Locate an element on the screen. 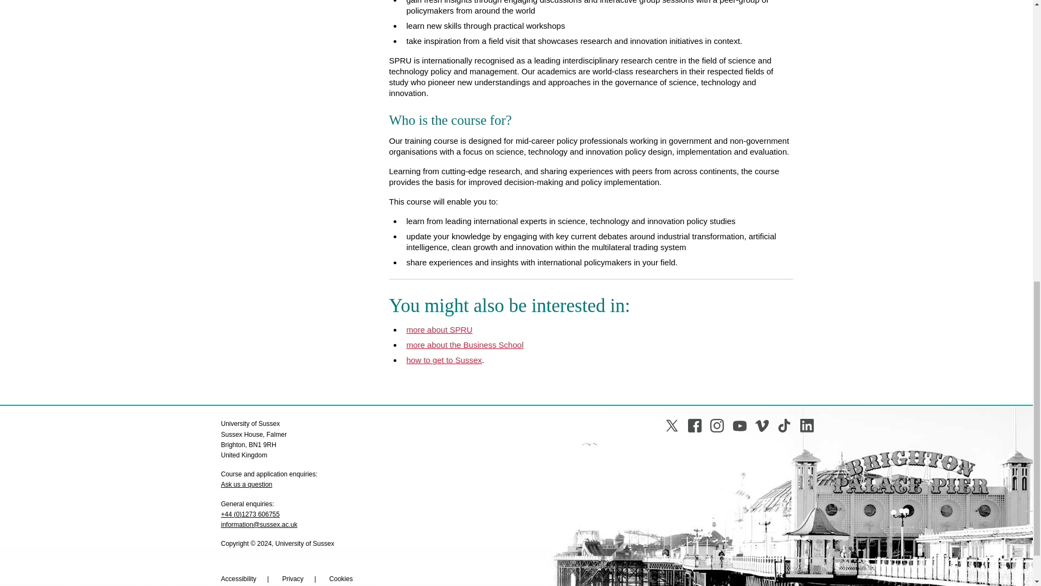  Linkedin is located at coordinates (807, 425).